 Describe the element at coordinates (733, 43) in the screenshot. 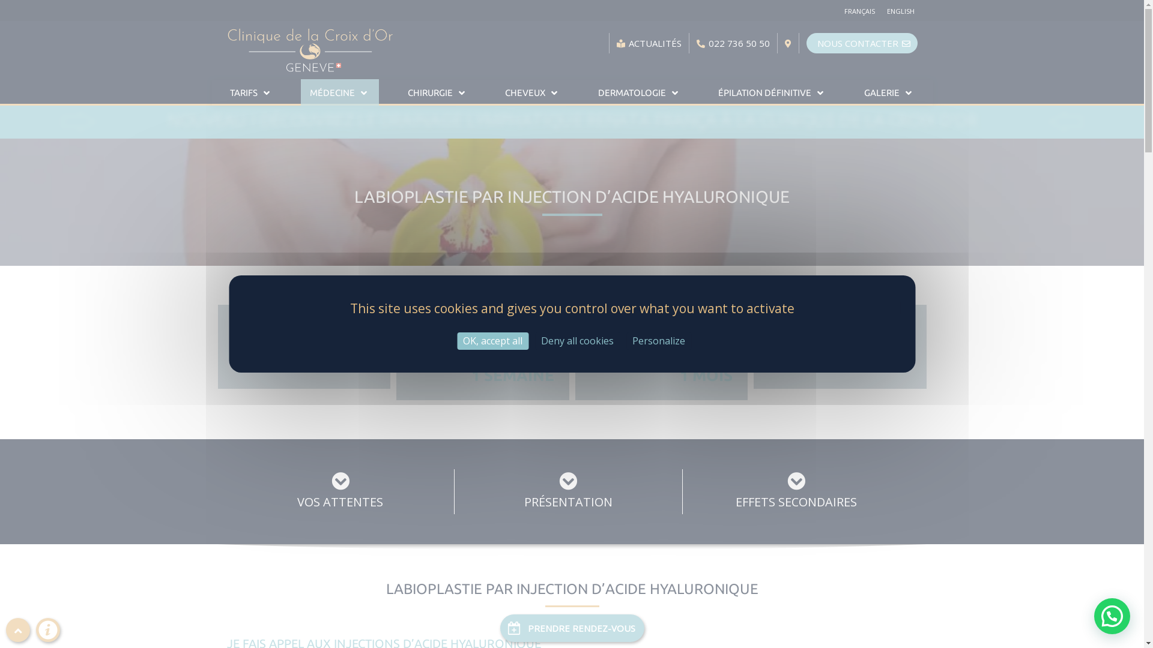

I see `022 736 50 50` at that location.